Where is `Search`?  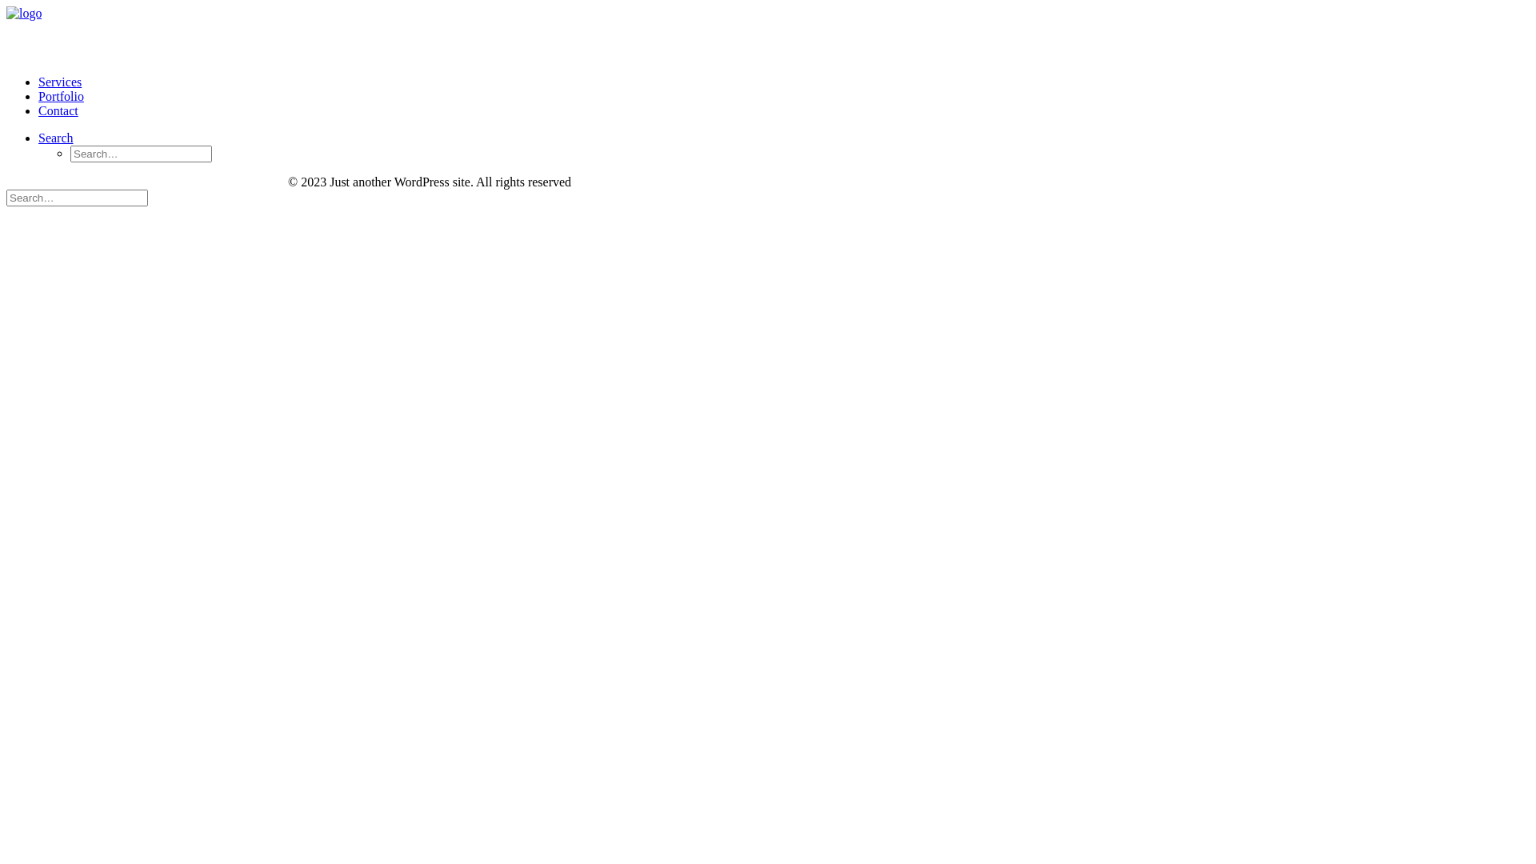
Search is located at coordinates (56, 138).